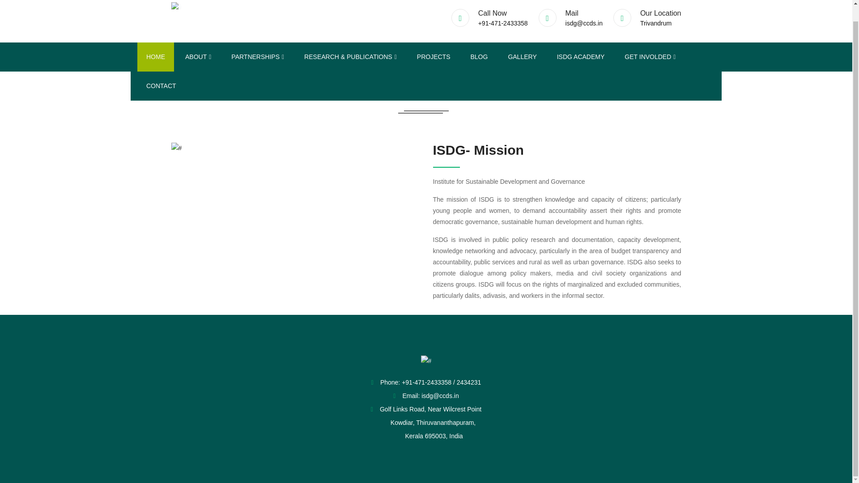 The image size is (859, 483). I want to click on HOME, so click(156, 57).